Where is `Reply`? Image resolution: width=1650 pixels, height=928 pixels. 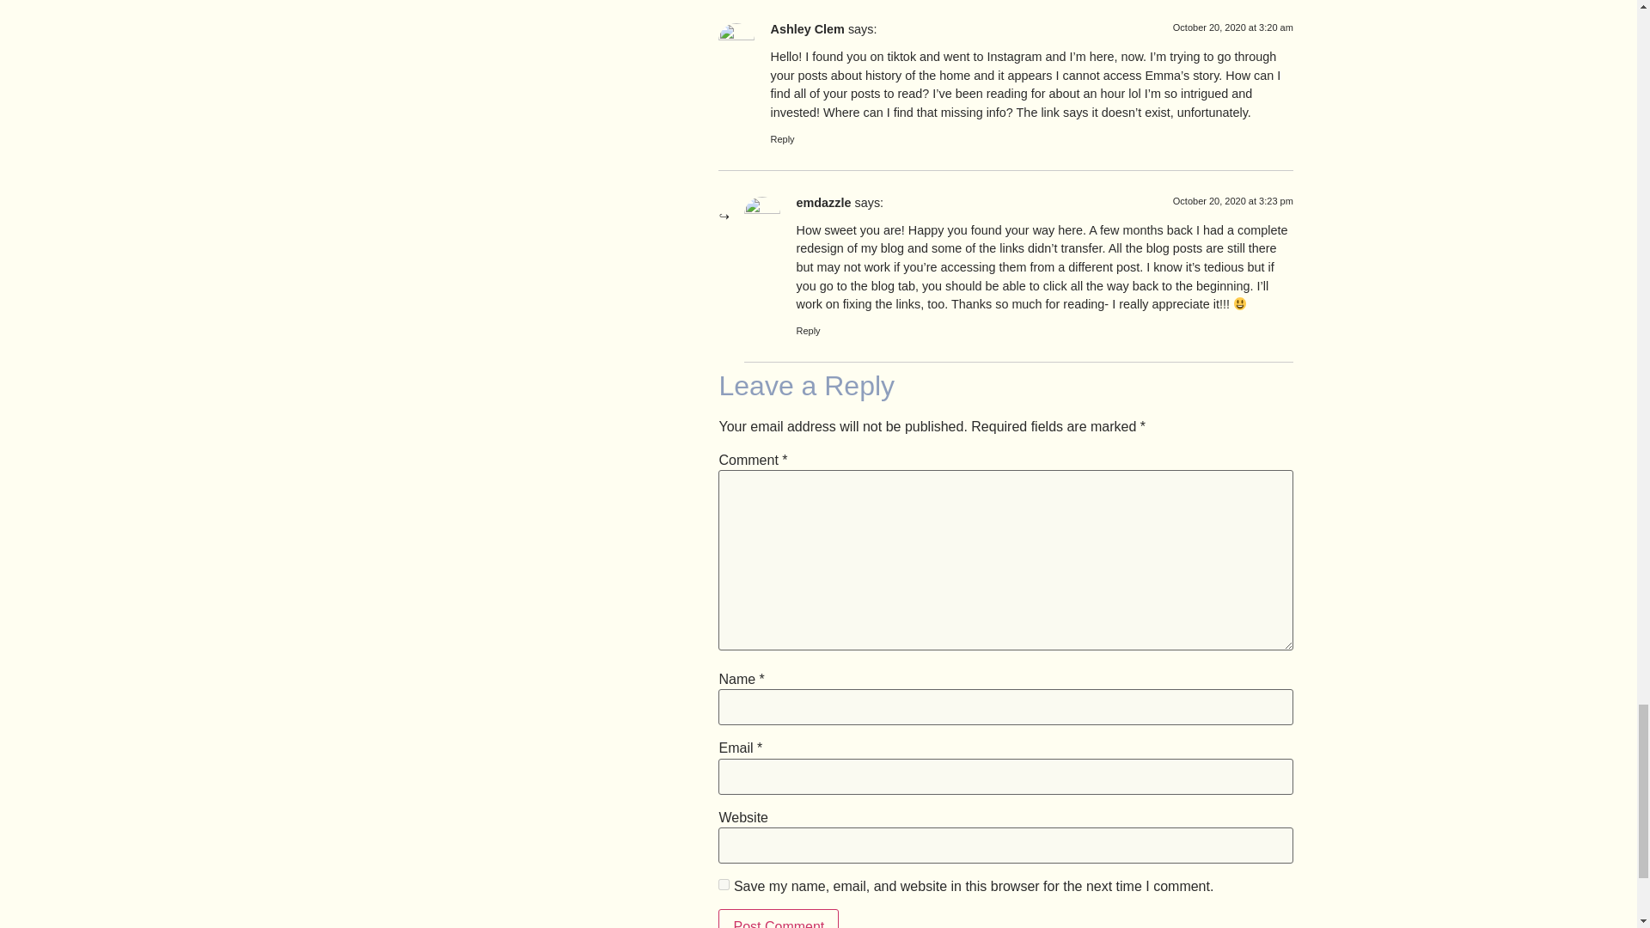
Reply is located at coordinates (808, 330).